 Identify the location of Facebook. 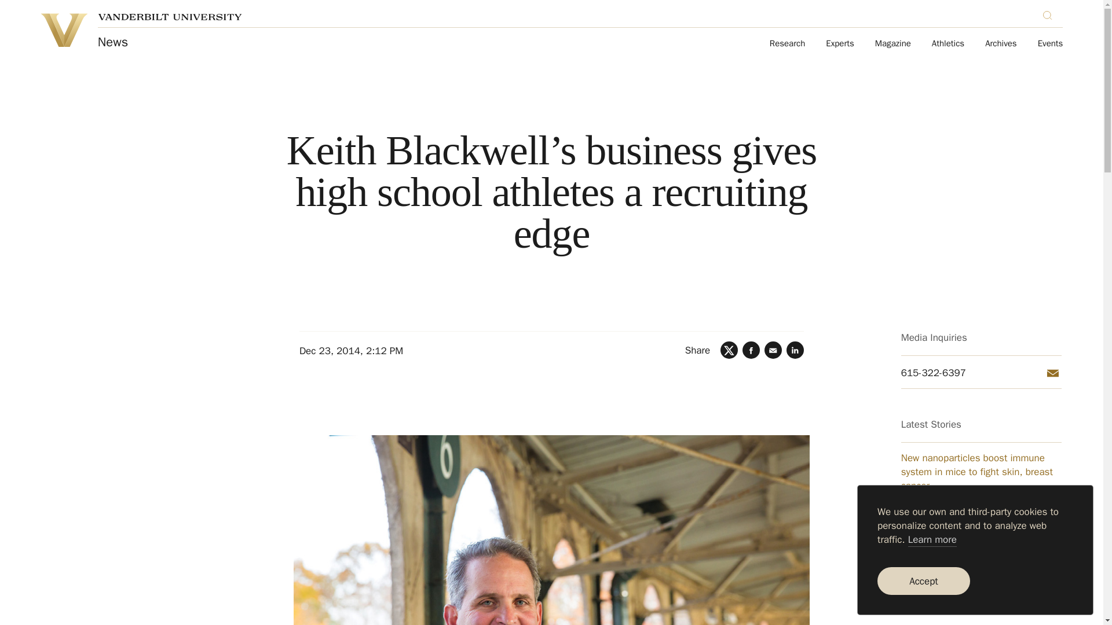
(751, 350).